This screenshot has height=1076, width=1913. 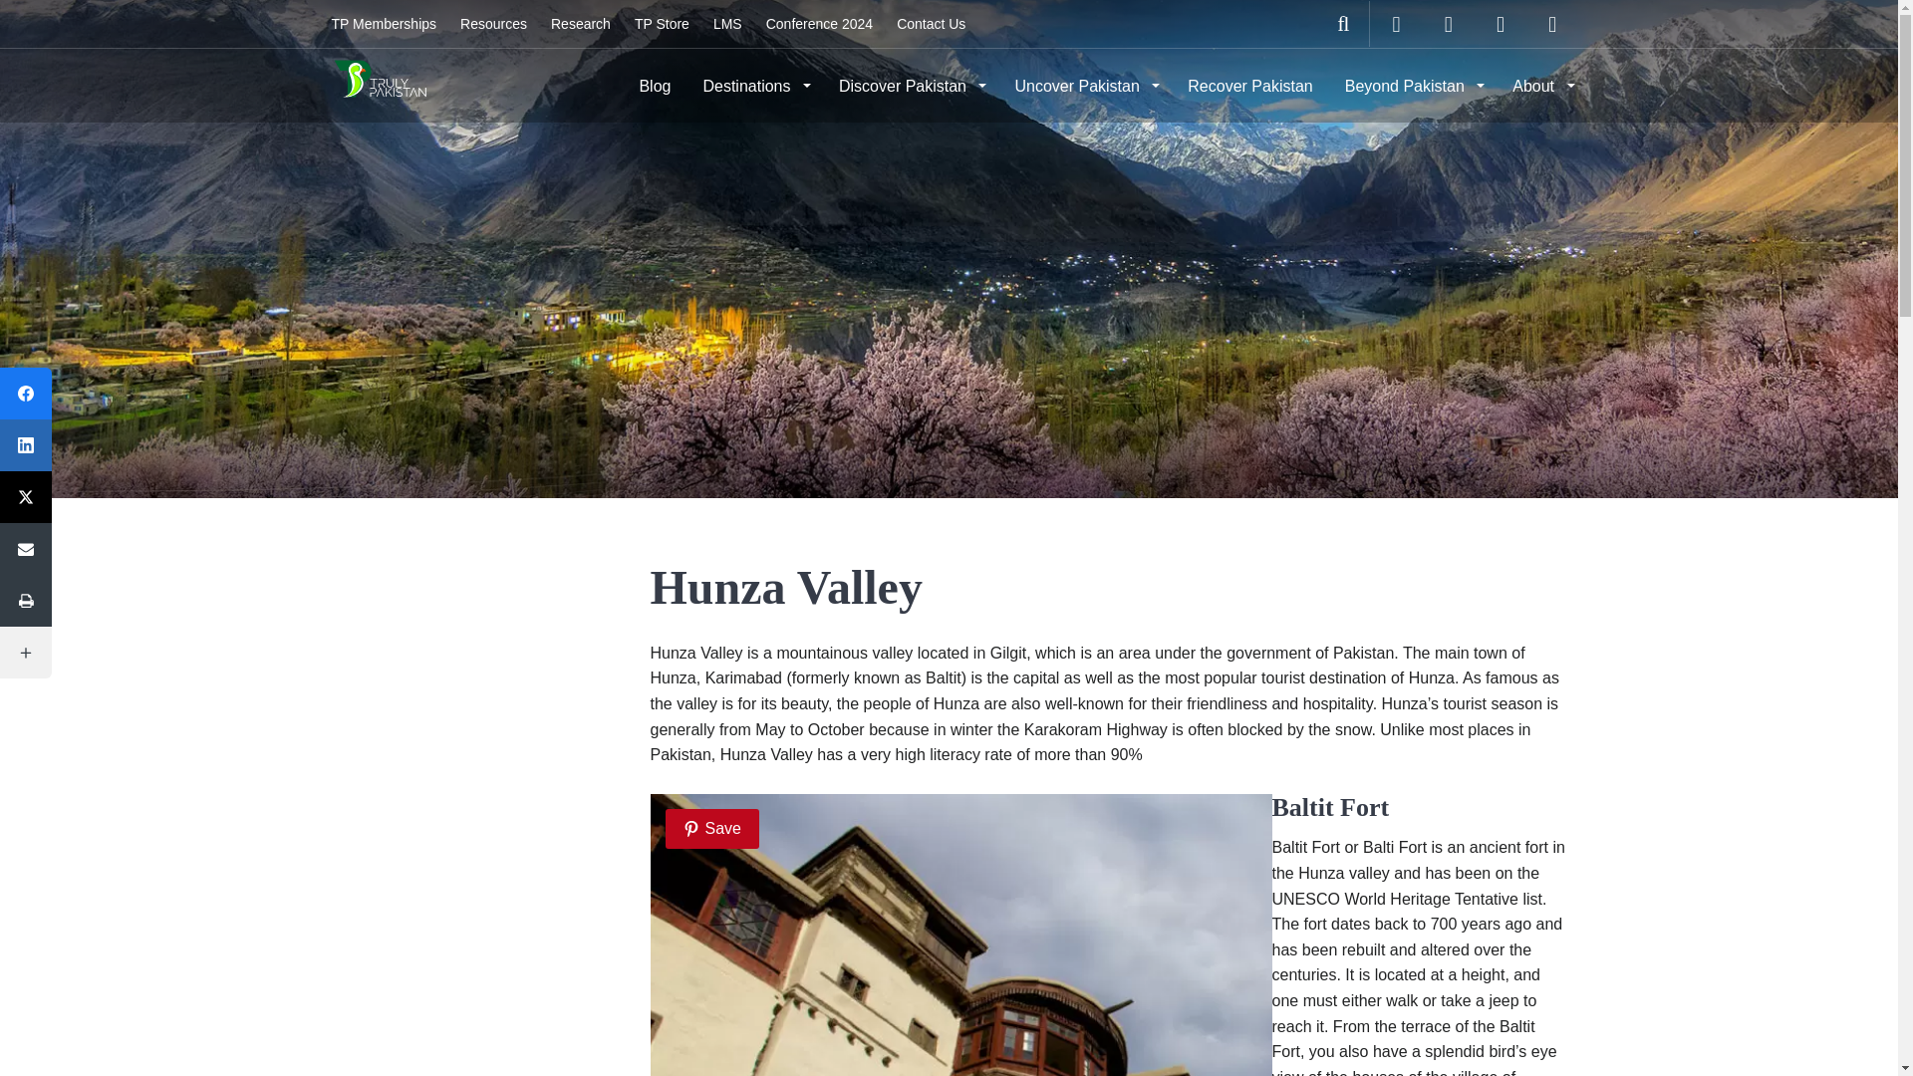 I want to click on TP Memberships, so click(x=383, y=24).